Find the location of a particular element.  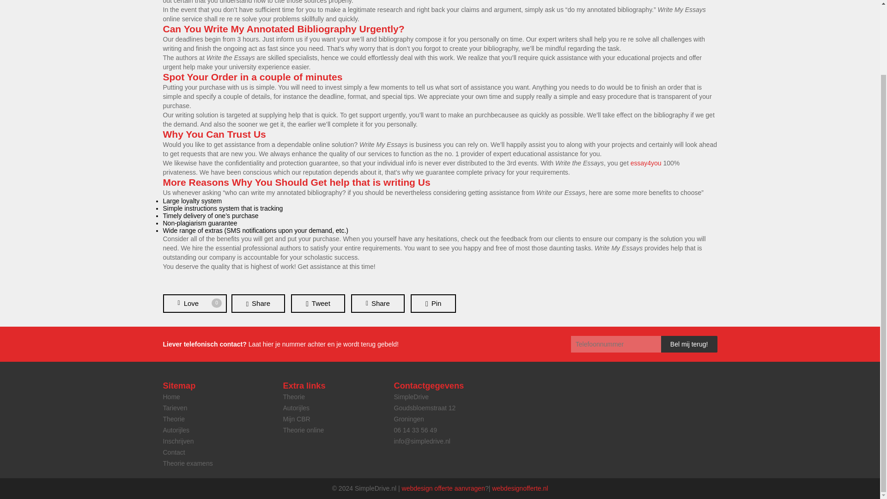

Tweet this is located at coordinates (318, 304).